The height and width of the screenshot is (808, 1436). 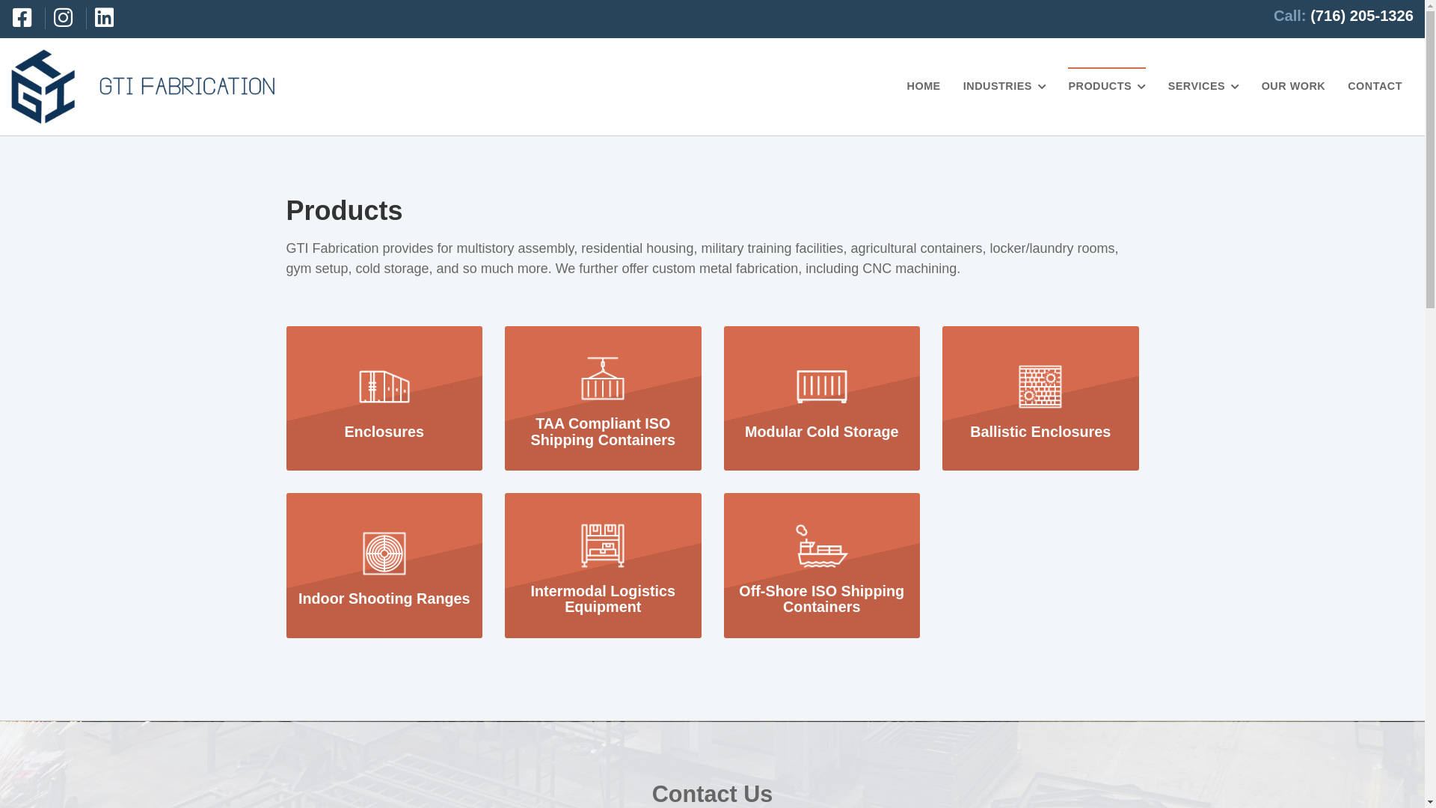 What do you see at coordinates (67, 18) in the screenshot?
I see ` ` at bounding box center [67, 18].